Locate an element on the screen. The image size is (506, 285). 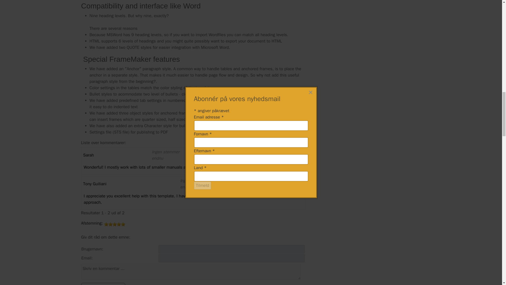
2 is located at coordinates (110, 224).